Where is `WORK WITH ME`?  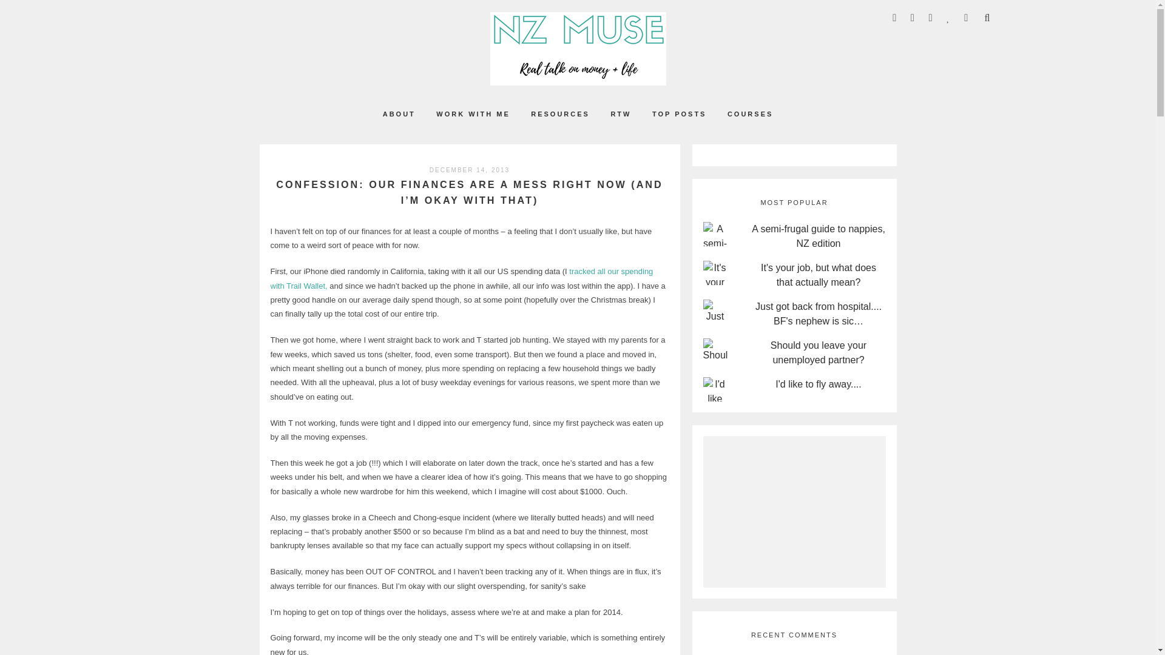 WORK WITH ME is located at coordinates (473, 114).